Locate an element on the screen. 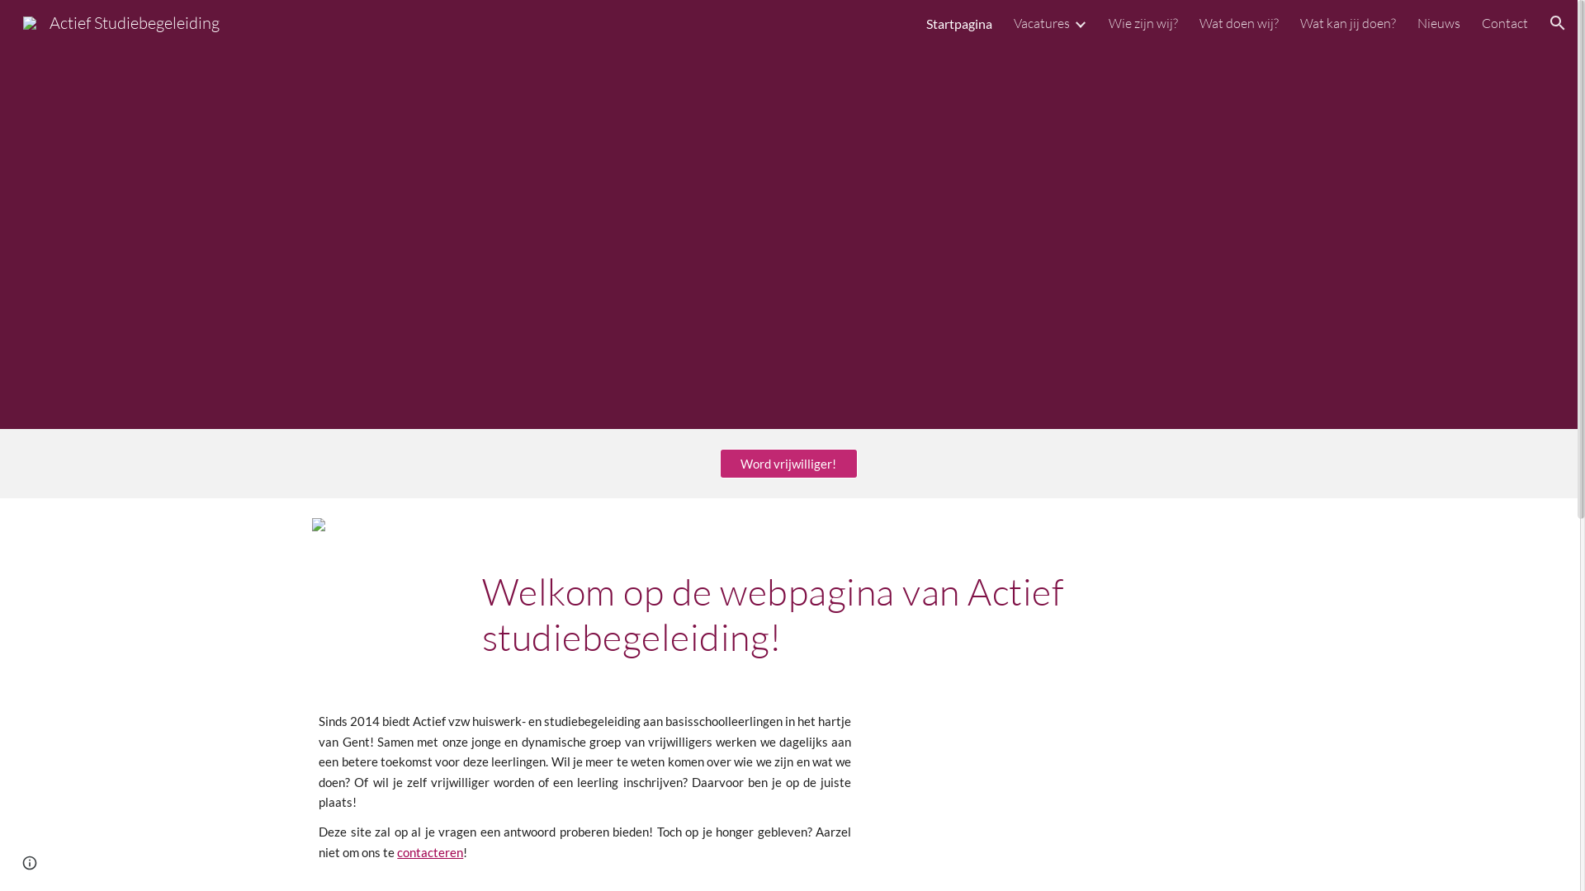  Wat kan jij doen? is located at coordinates (1348, 23).